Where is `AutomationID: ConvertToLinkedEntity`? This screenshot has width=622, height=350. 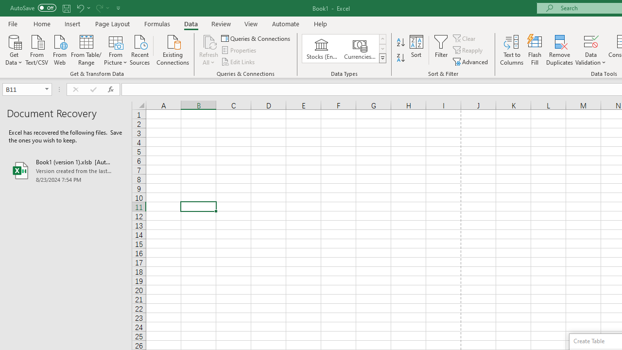
AutomationID: ConvertToLinkedEntity is located at coordinates (344, 49).